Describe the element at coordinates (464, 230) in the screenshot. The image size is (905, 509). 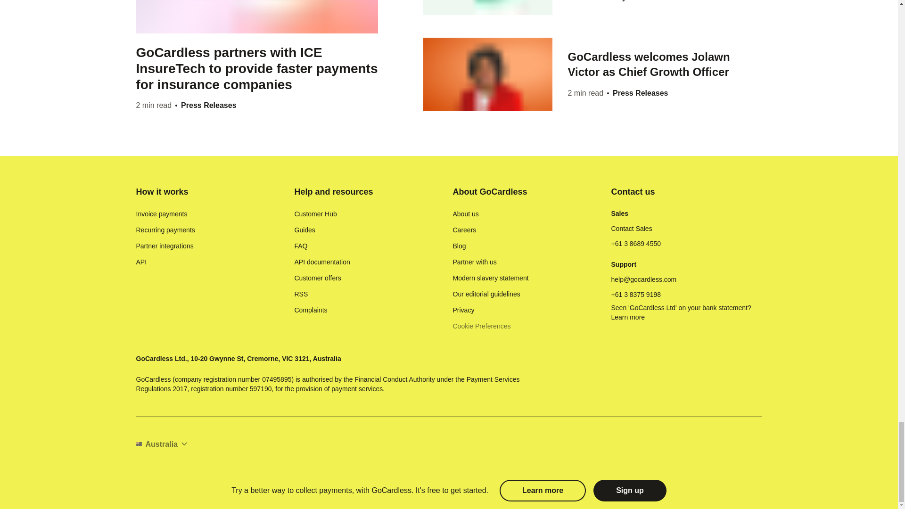
I see `Careers` at that location.